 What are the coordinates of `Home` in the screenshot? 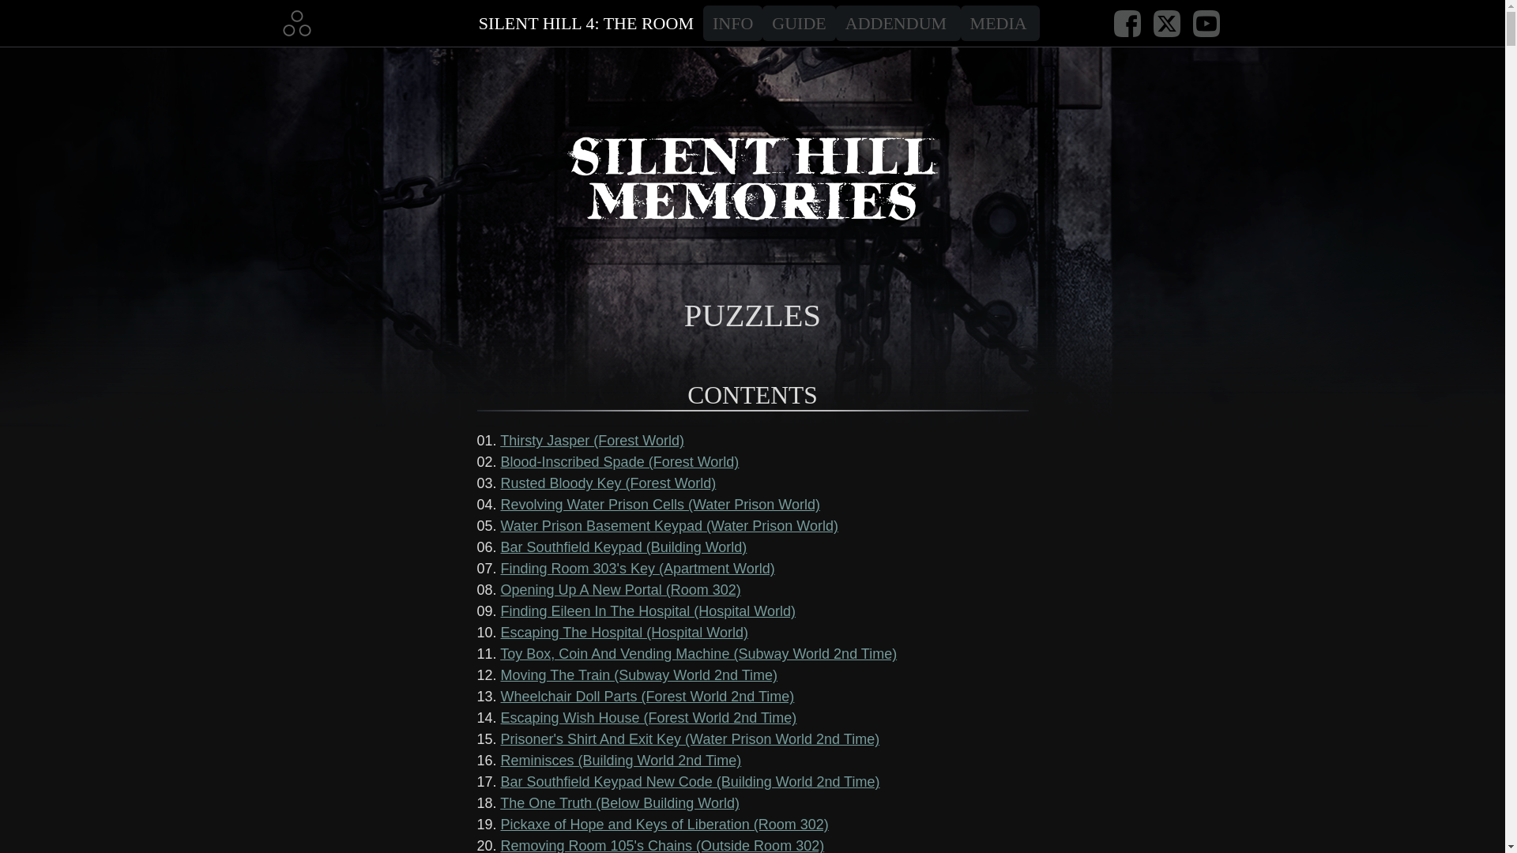 It's located at (295, 22).